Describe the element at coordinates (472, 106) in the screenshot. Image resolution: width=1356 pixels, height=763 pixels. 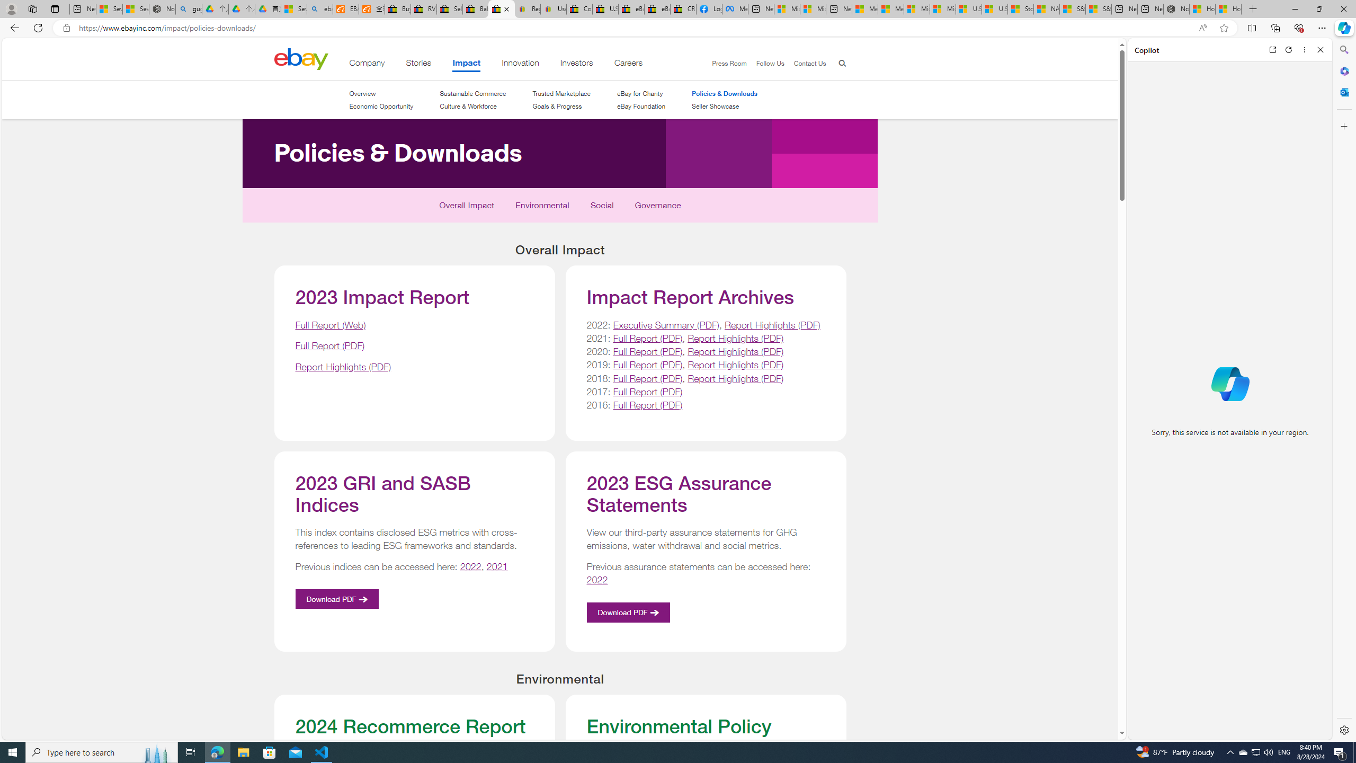
I see `Culture & Workforce` at that location.